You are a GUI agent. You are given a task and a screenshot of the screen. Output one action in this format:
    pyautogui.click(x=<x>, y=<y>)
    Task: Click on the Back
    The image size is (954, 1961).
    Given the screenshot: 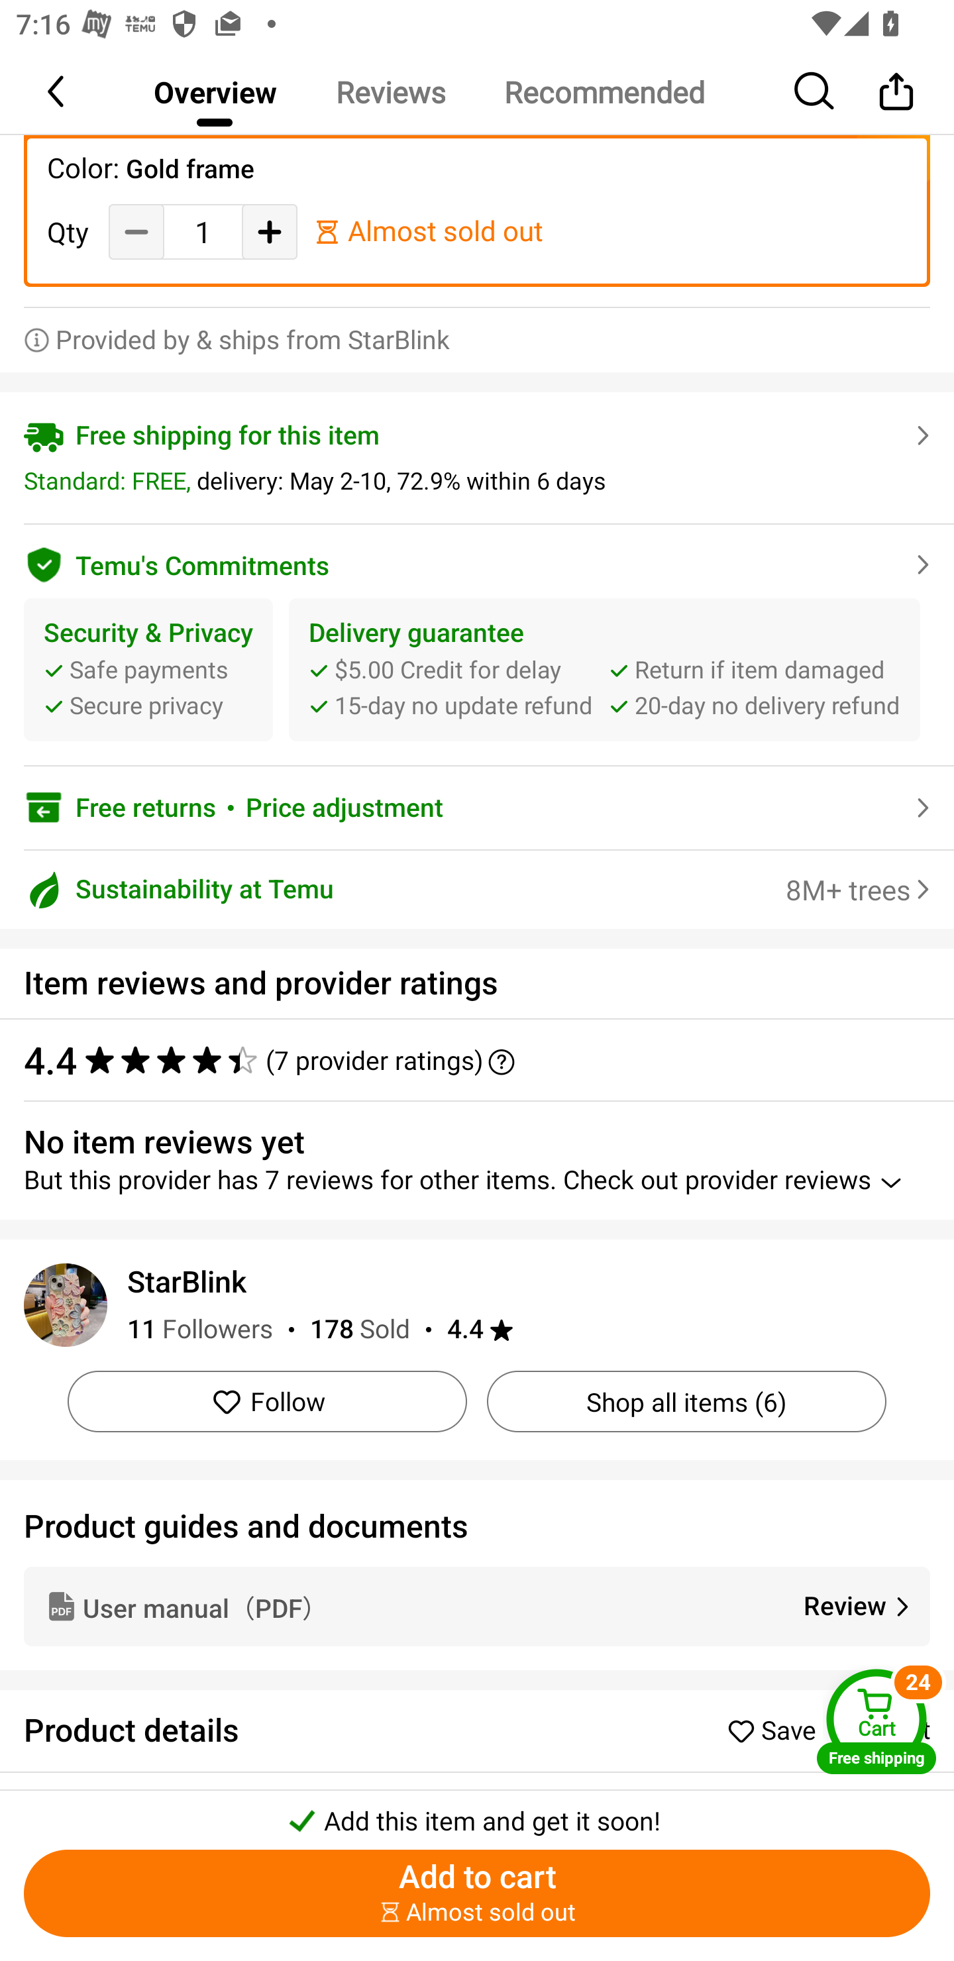 What is the action you would take?
    pyautogui.click(x=58, y=91)
    